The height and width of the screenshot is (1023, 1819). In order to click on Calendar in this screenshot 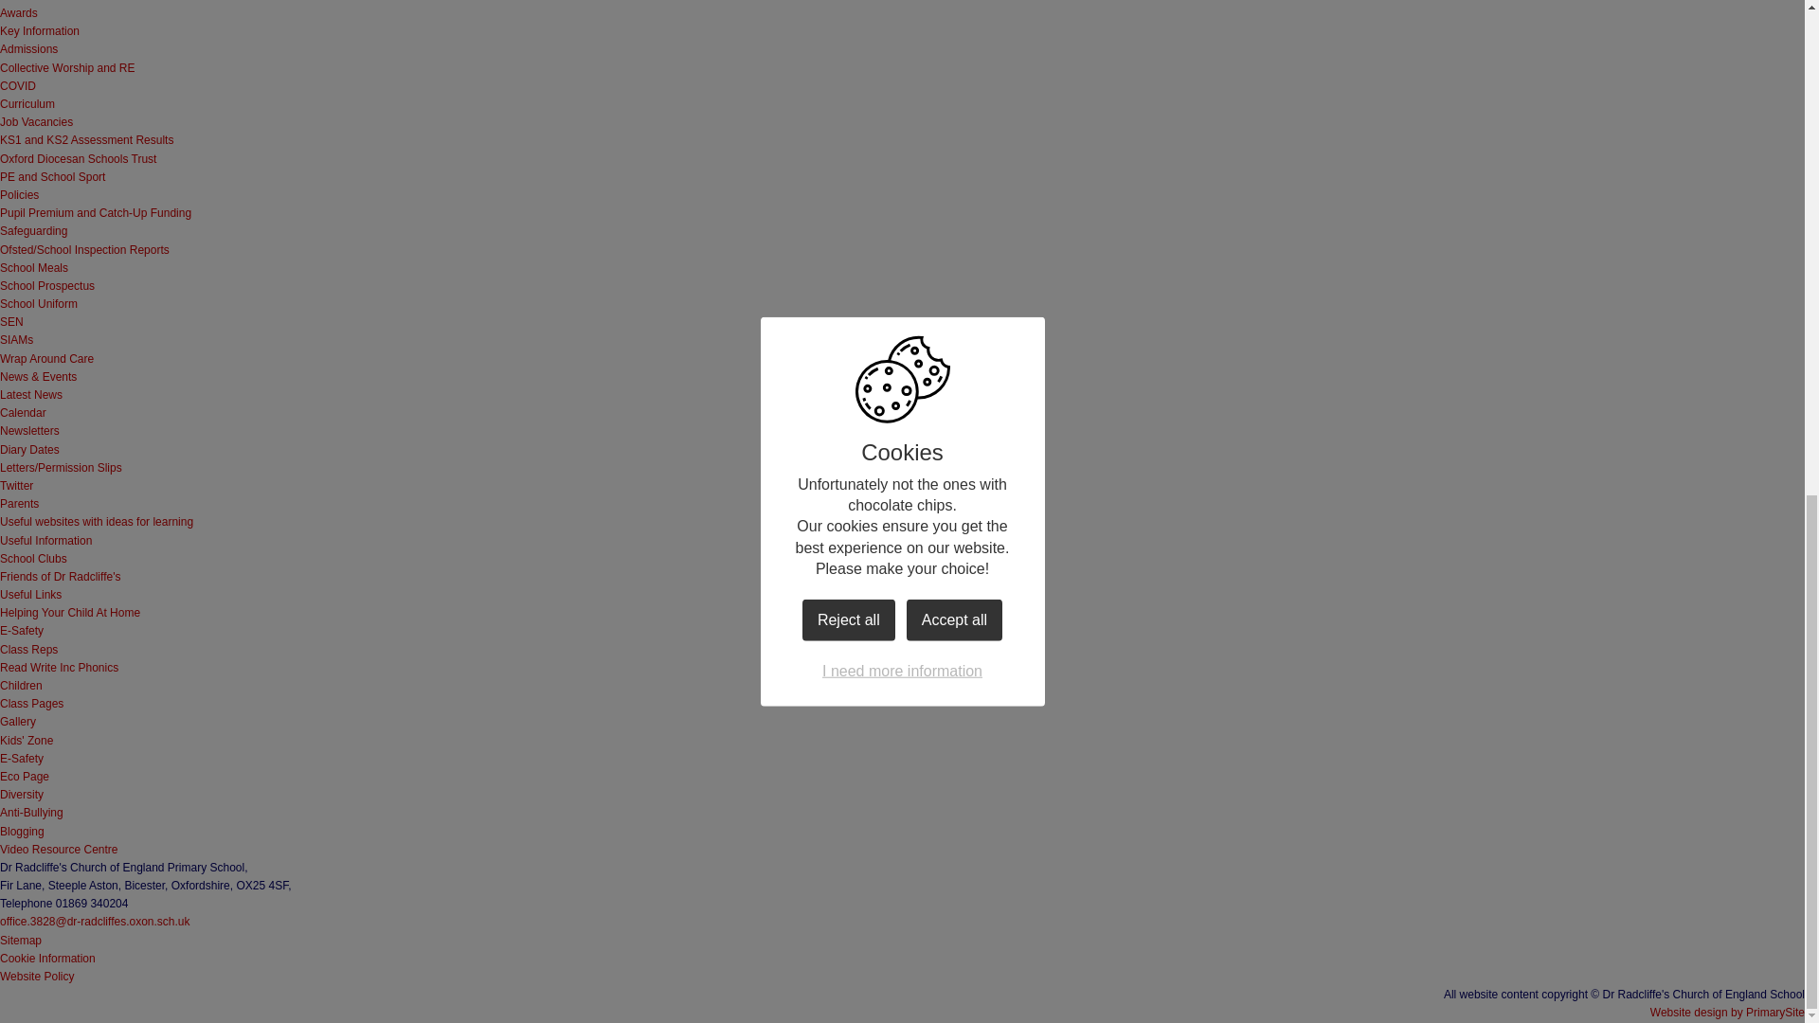, I will do `click(23, 412)`.